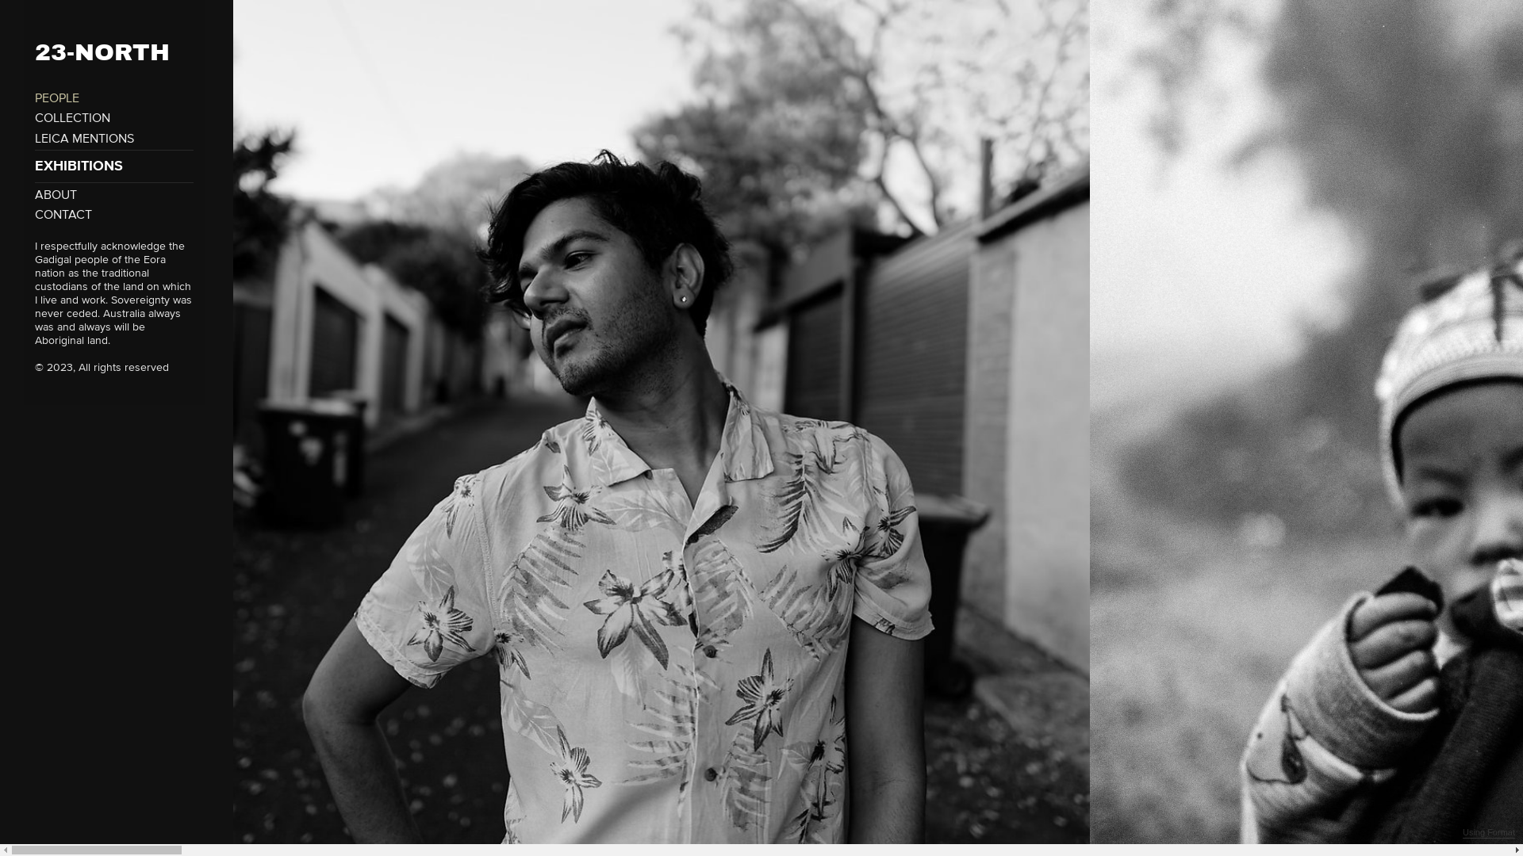 The width and height of the screenshot is (1523, 856). Describe the element at coordinates (56, 195) in the screenshot. I see `ABOUT` at that location.